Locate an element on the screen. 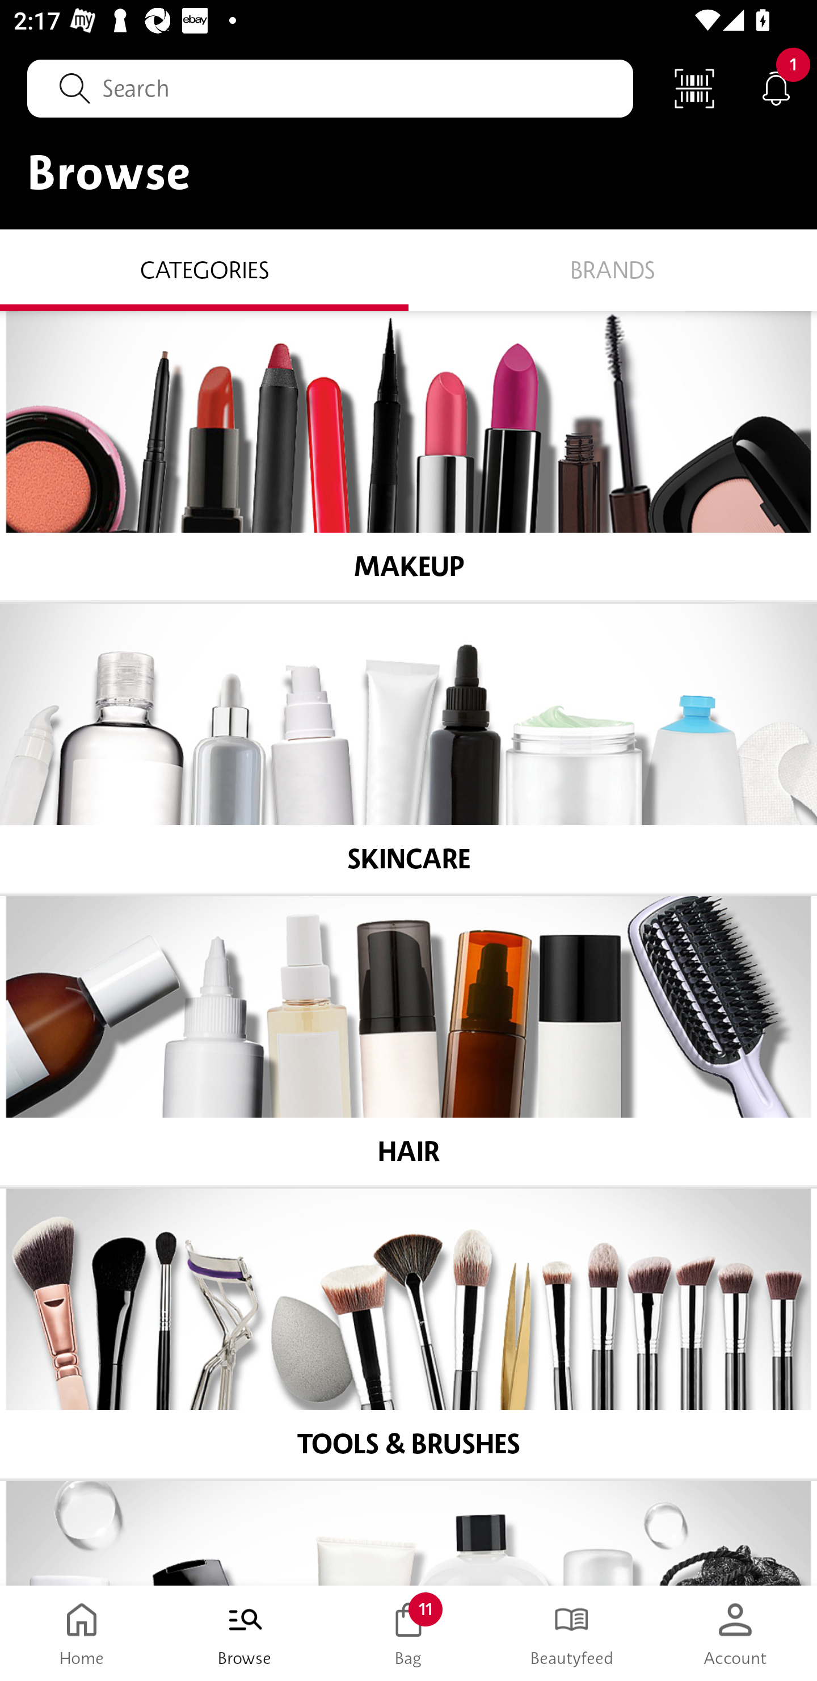 Image resolution: width=817 pixels, height=1681 pixels. SKINCARE is located at coordinates (408, 748).